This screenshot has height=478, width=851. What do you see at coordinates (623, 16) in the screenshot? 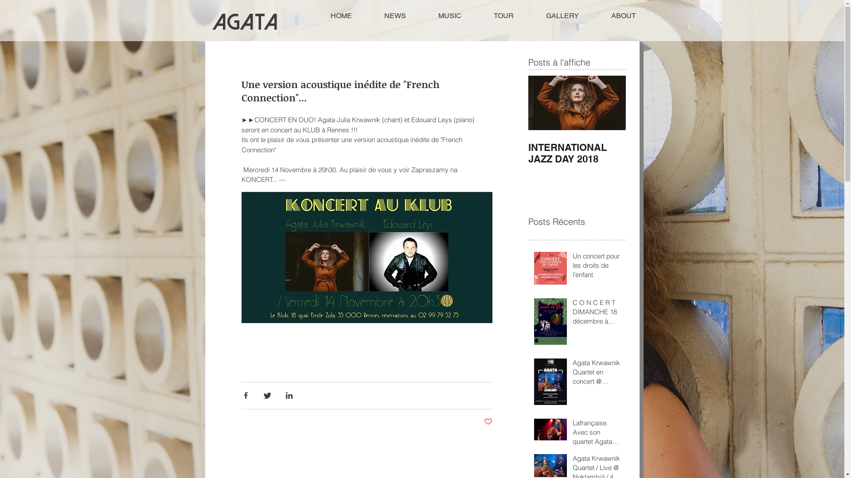
I see `ABOUT` at bounding box center [623, 16].